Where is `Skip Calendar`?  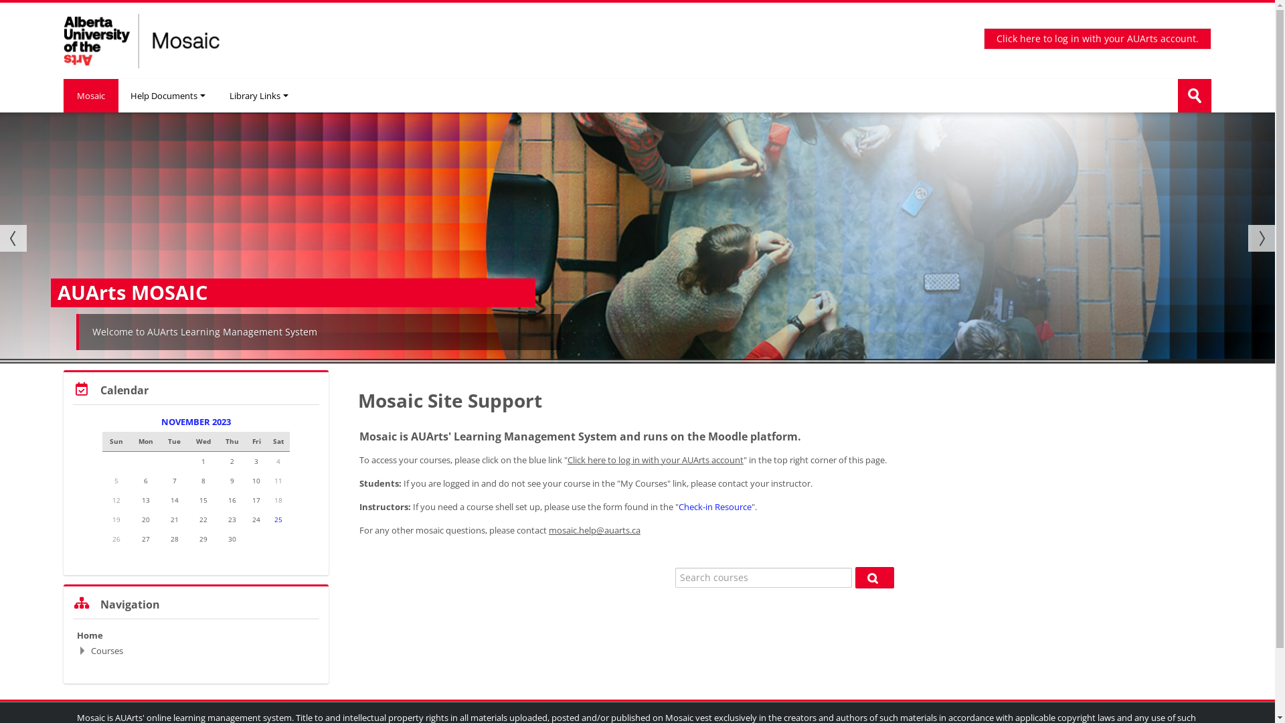 Skip Calendar is located at coordinates (63, 370).